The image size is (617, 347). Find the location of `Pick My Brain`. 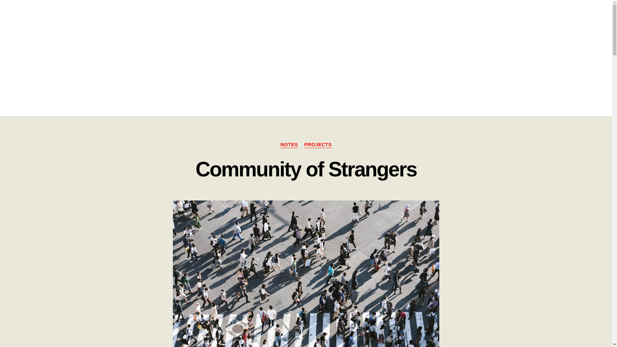

Pick My Brain is located at coordinates (558, 13).